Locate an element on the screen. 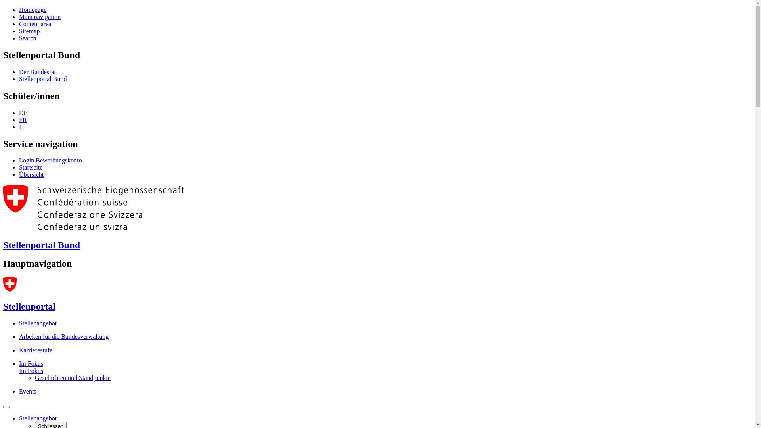 The width and height of the screenshot is (761, 428). Im Fokus is located at coordinates (31, 371).